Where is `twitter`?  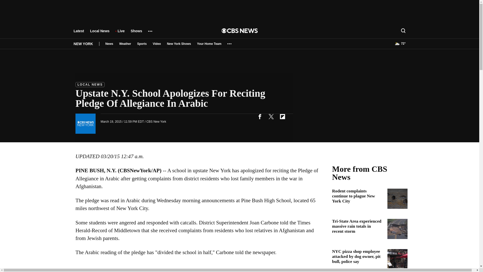 twitter is located at coordinates (271, 116).